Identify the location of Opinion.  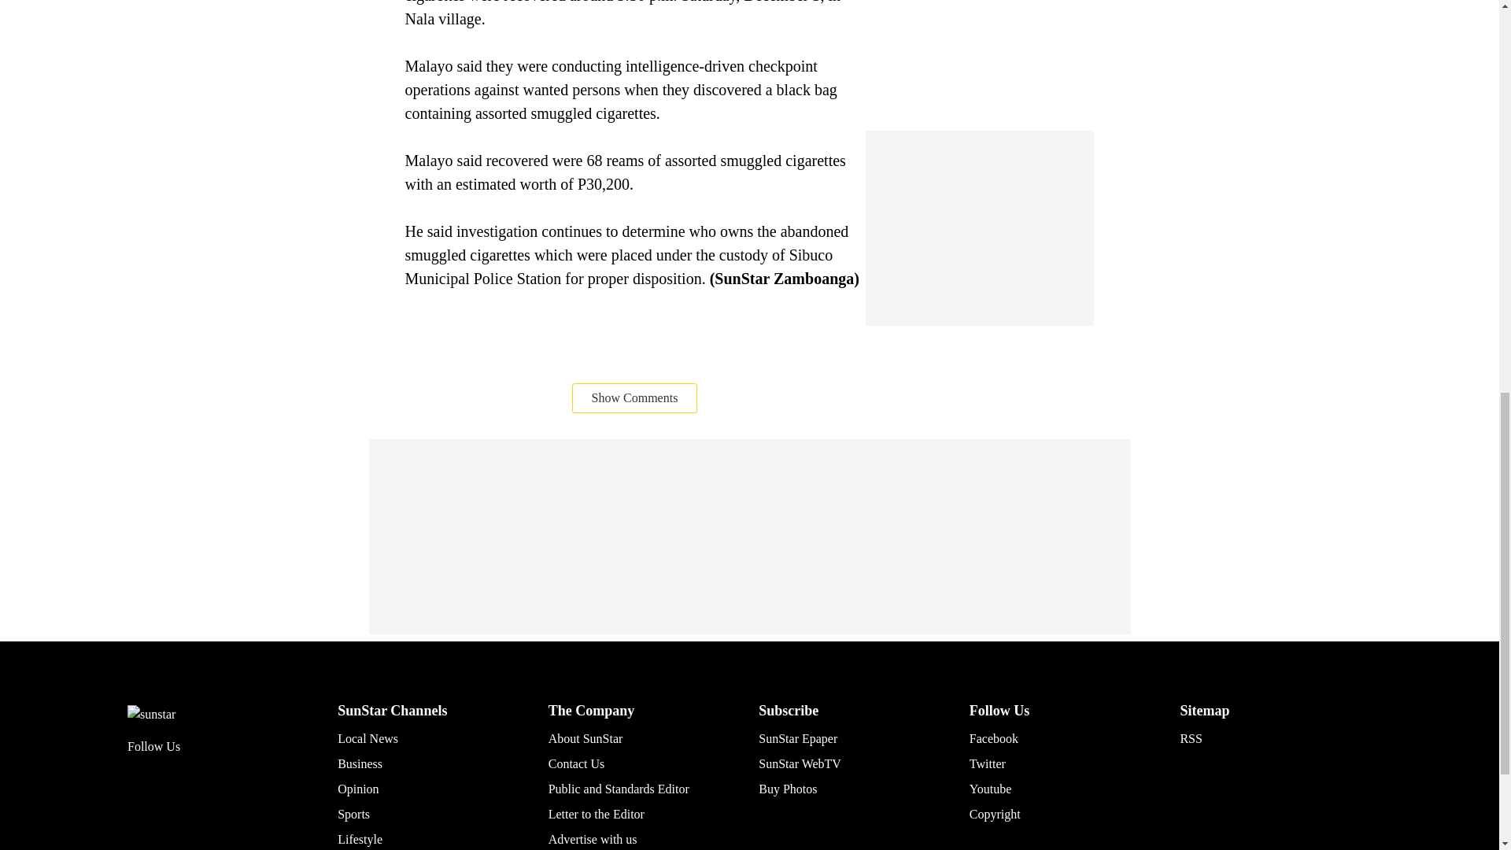
(357, 789).